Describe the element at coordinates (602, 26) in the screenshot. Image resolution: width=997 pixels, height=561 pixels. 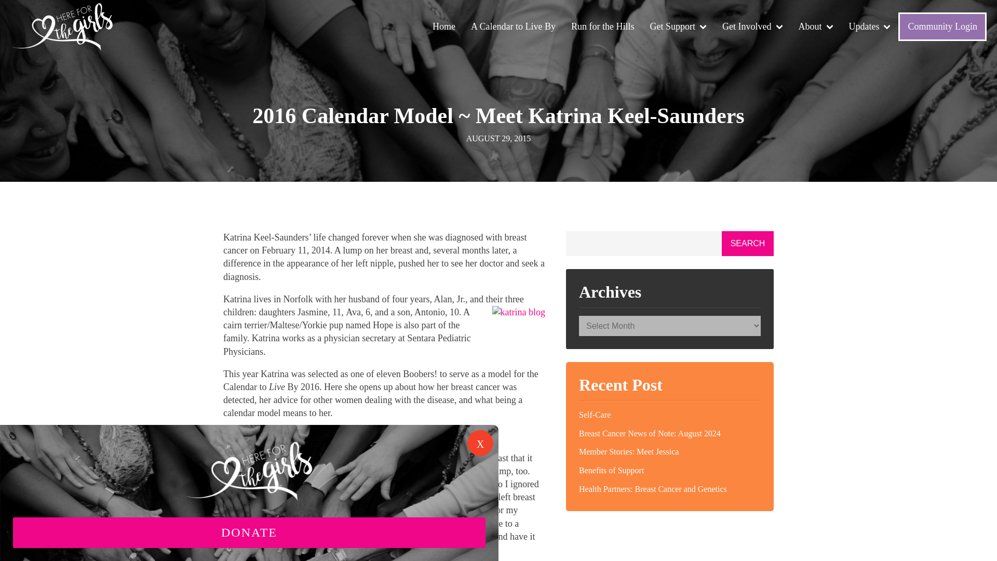
I see `Run for the Hills` at that location.